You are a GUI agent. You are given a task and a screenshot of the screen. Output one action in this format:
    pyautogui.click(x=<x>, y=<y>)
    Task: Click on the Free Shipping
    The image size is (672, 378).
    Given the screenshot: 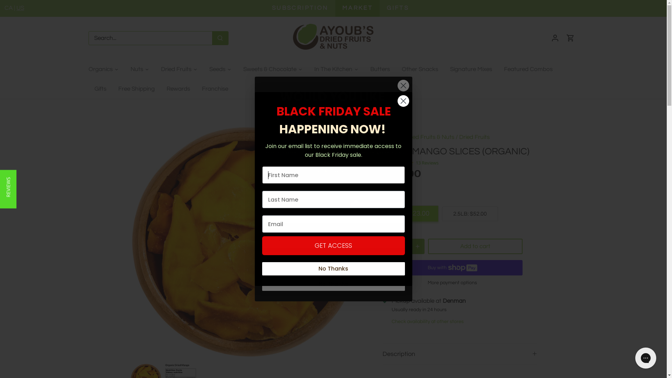 What is the action you would take?
    pyautogui.click(x=136, y=89)
    